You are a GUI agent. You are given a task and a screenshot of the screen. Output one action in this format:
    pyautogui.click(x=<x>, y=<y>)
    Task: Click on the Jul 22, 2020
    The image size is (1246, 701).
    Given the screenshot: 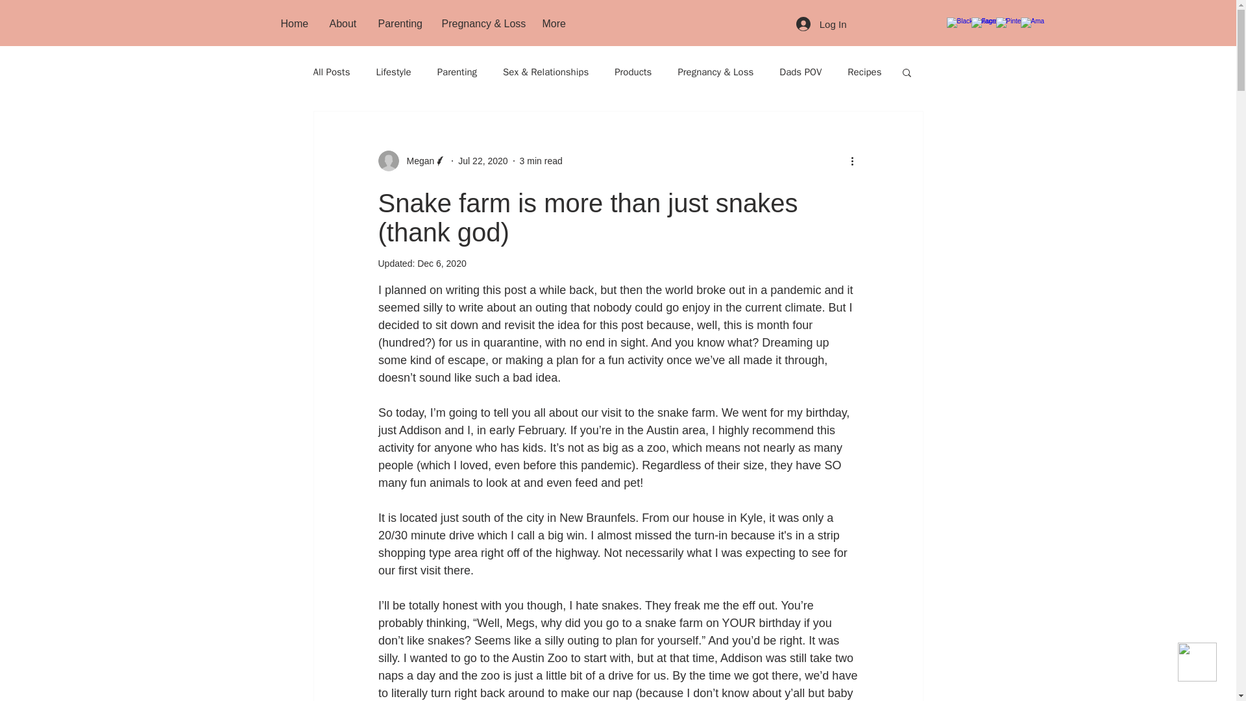 What is the action you would take?
    pyautogui.click(x=483, y=160)
    